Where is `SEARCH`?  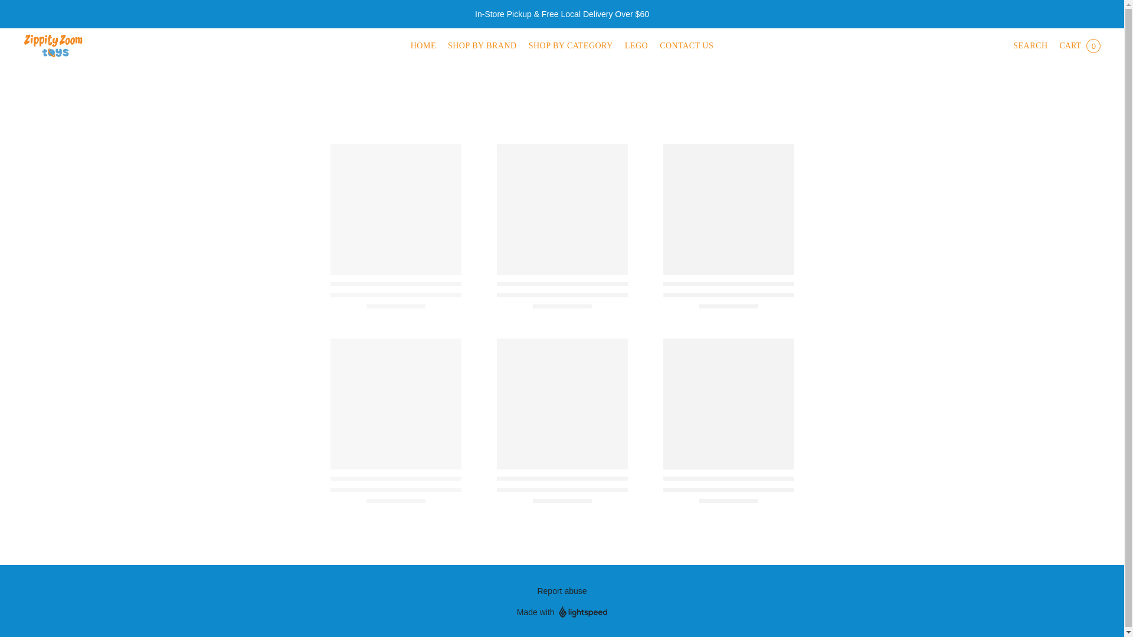 SEARCH is located at coordinates (1030, 46).